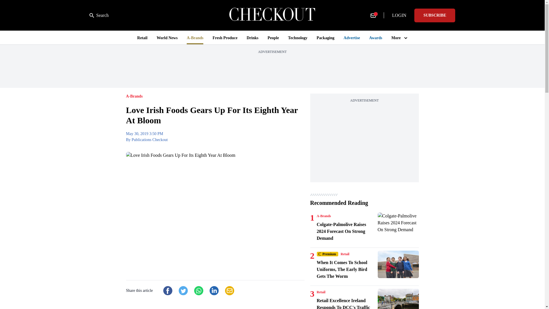  What do you see at coordinates (345, 254) in the screenshot?
I see `Retail` at bounding box center [345, 254].